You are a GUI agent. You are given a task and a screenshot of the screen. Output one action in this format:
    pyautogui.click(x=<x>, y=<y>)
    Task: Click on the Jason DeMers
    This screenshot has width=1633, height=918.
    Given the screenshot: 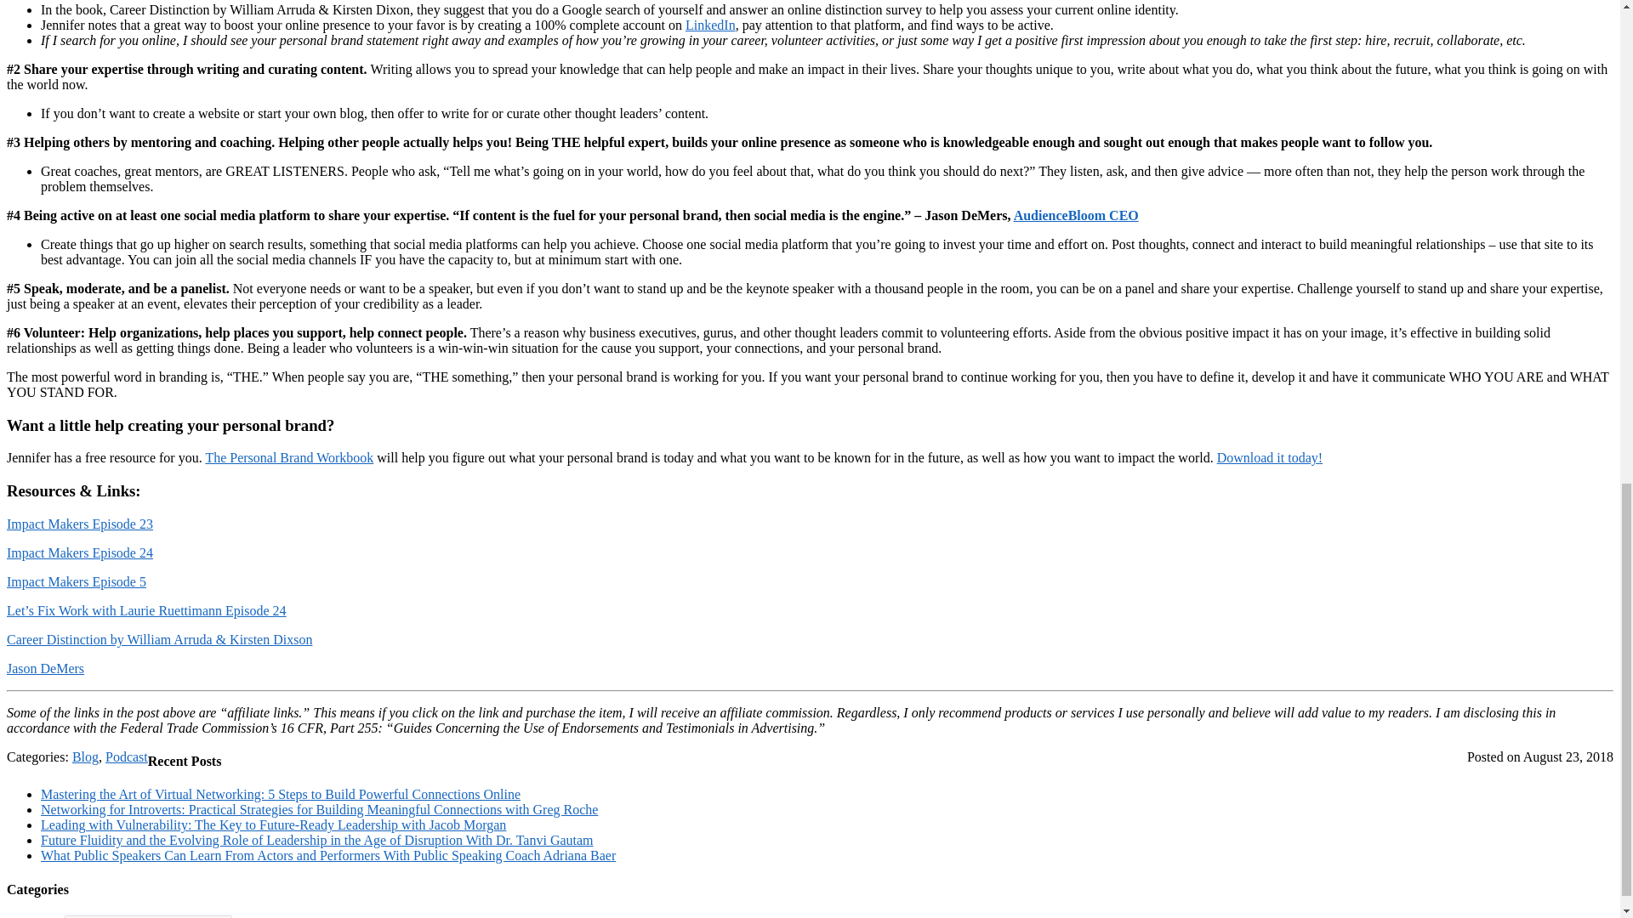 What is the action you would take?
    pyautogui.click(x=45, y=668)
    